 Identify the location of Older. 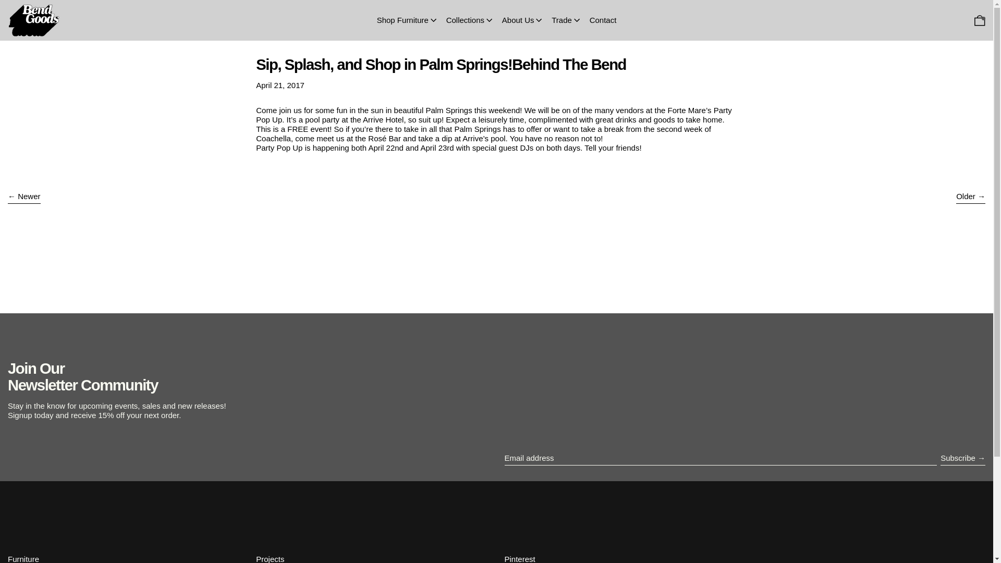
(970, 198).